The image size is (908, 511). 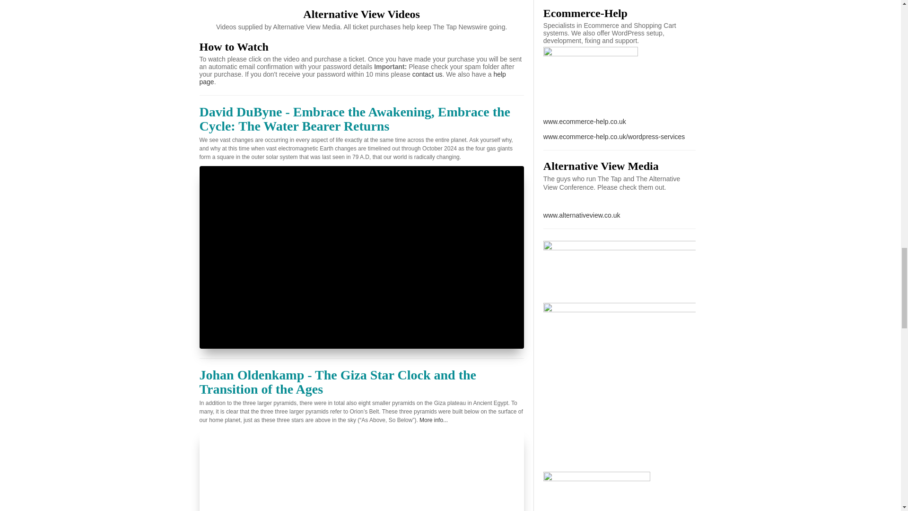 What do you see at coordinates (433, 420) in the screenshot?
I see `More info...` at bounding box center [433, 420].